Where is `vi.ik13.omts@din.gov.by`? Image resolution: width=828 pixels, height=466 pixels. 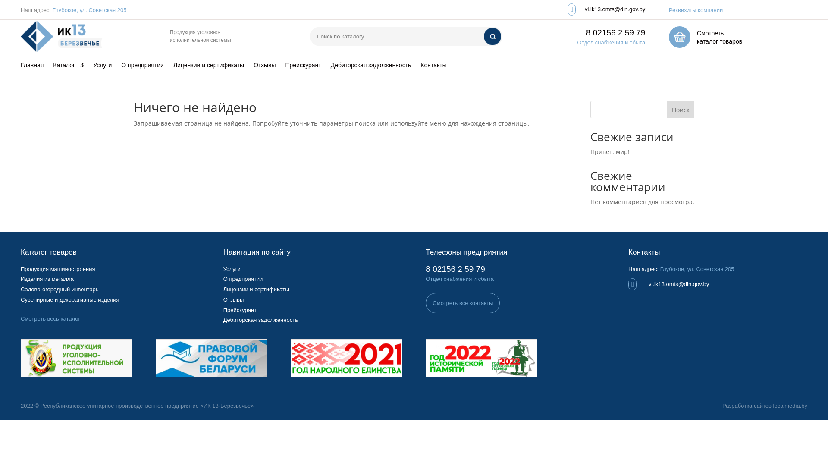
vi.ik13.omts@din.gov.by is located at coordinates (679, 284).